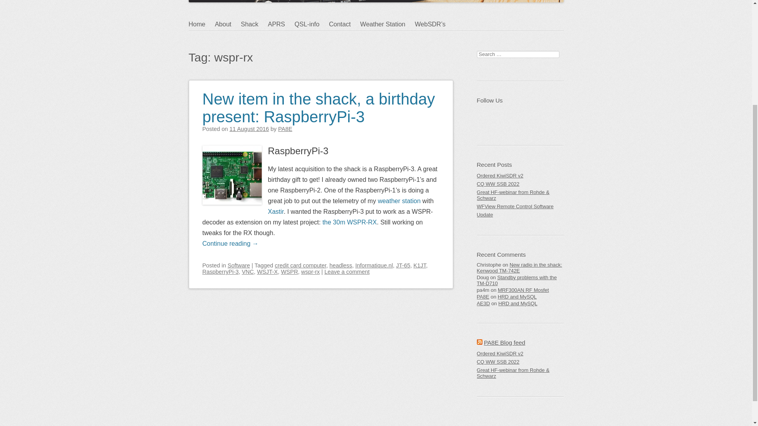 This screenshot has width=758, height=426. Describe the element at coordinates (276, 211) in the screenshot. I see `Xastir` at that location.